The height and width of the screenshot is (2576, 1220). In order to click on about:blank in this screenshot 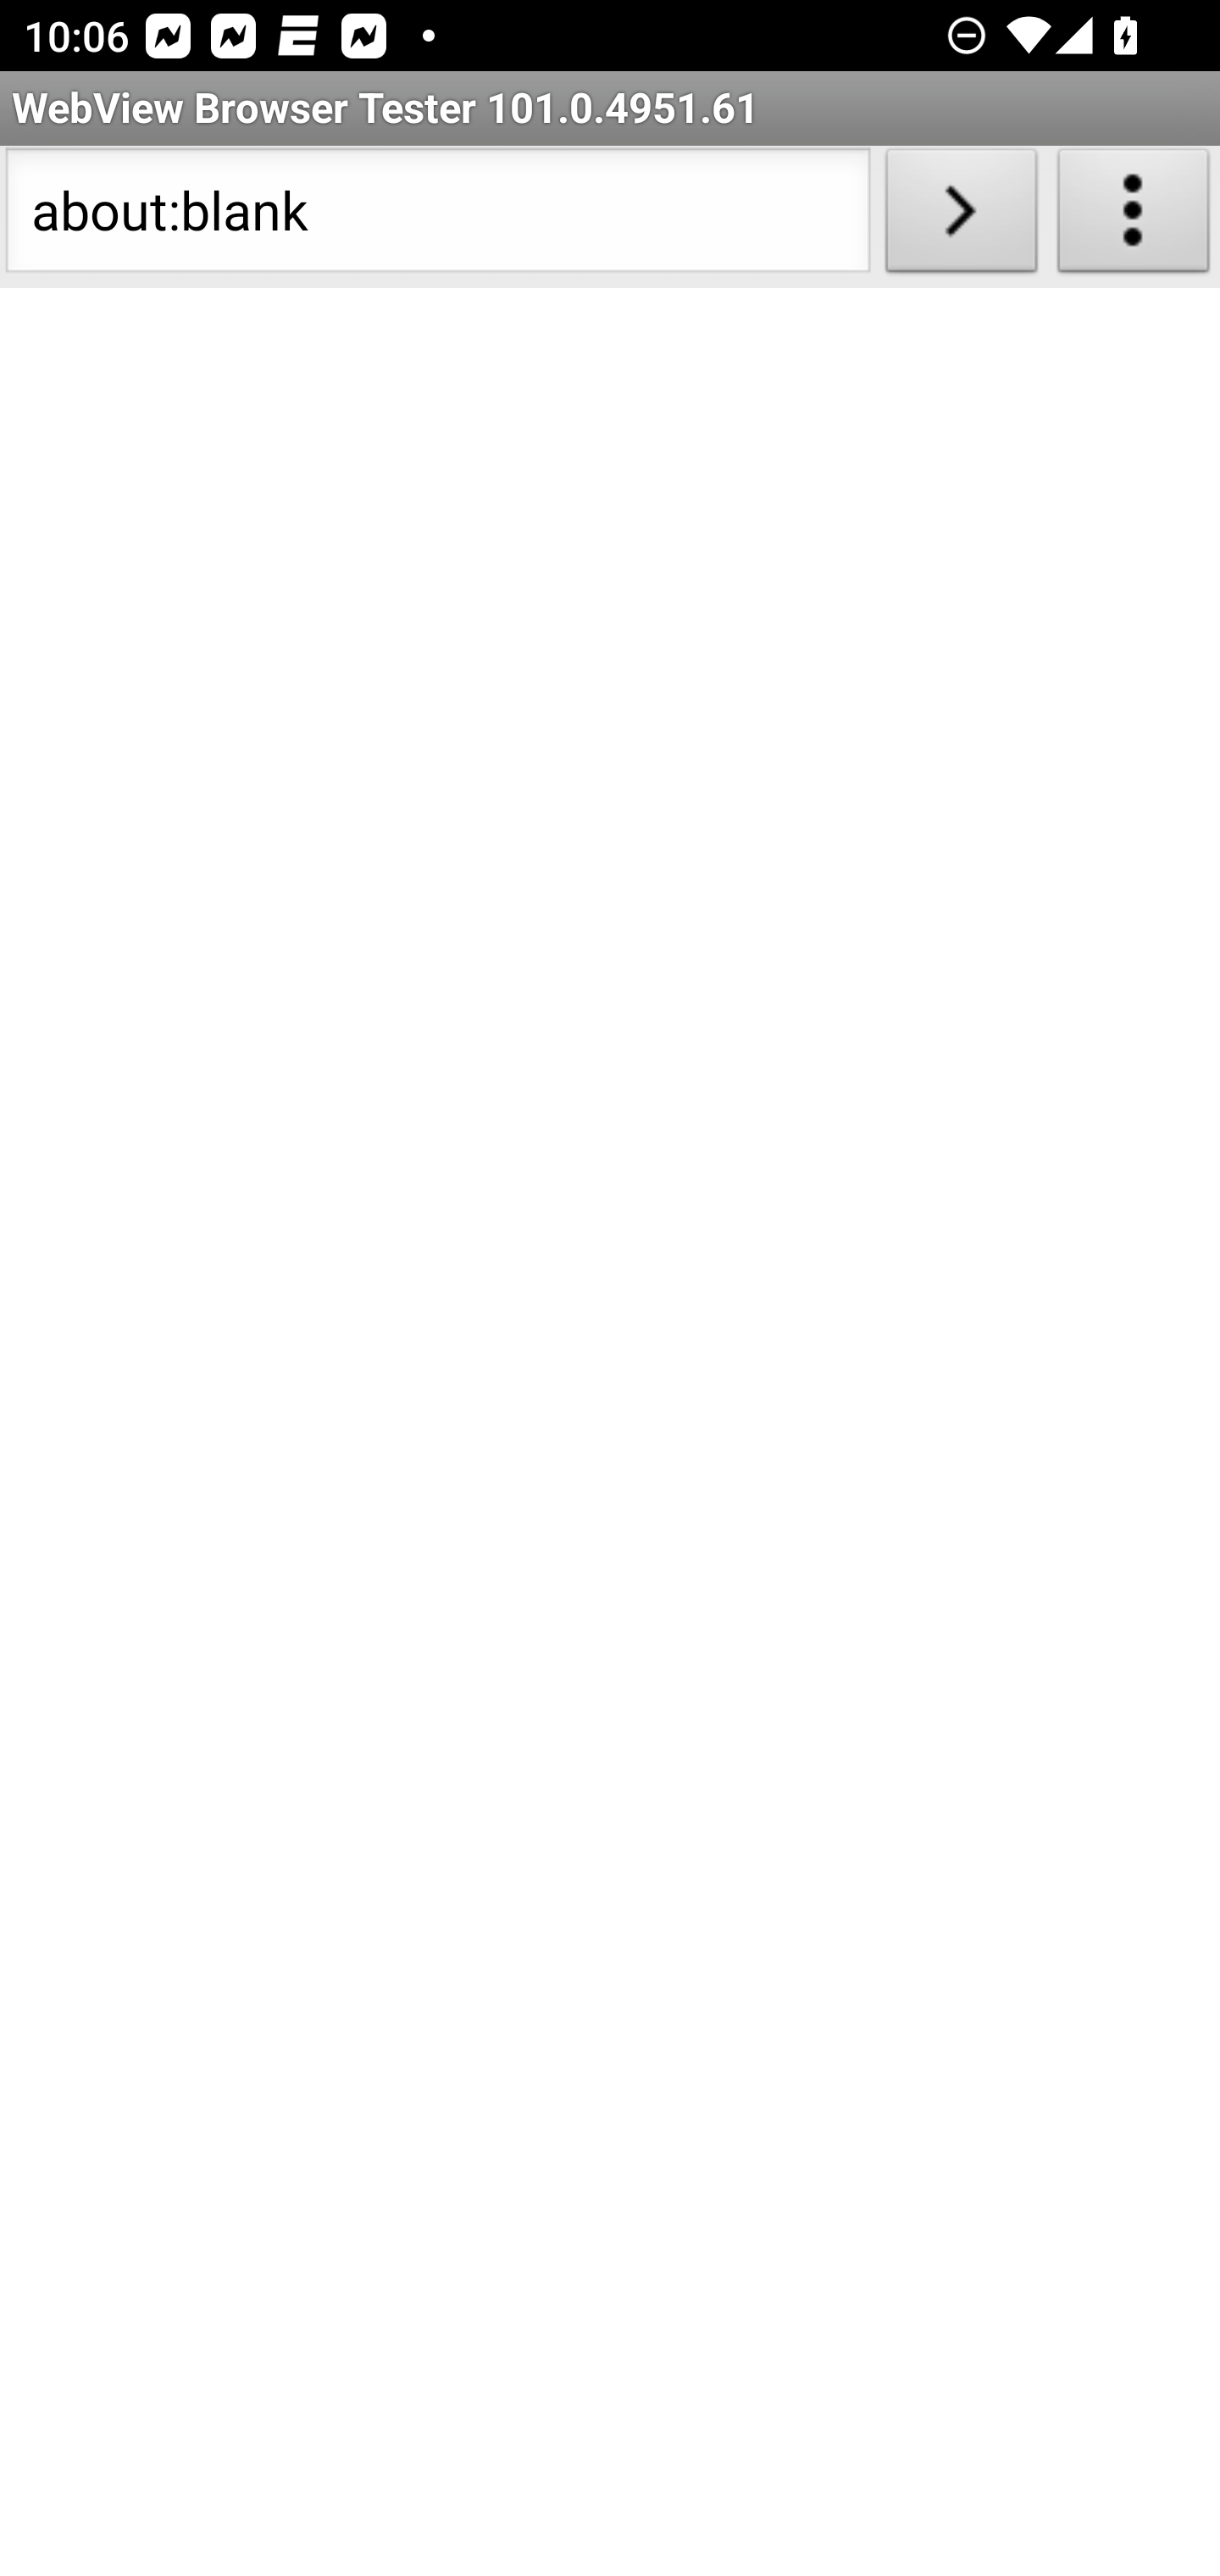, I will do `click(437, 217)`.